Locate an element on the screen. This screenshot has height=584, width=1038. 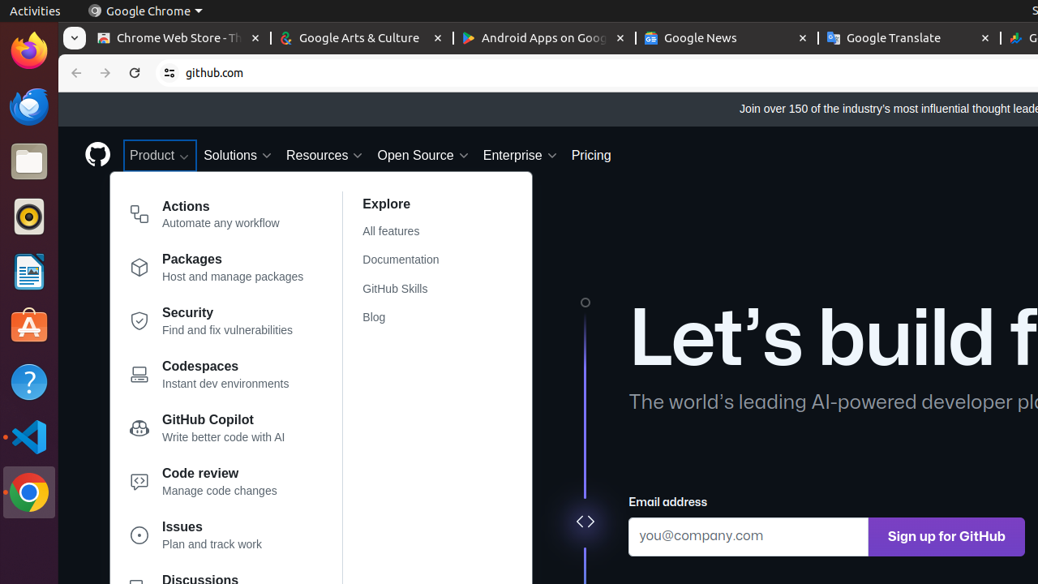
Skip to content is located at coordinates (58, 92).